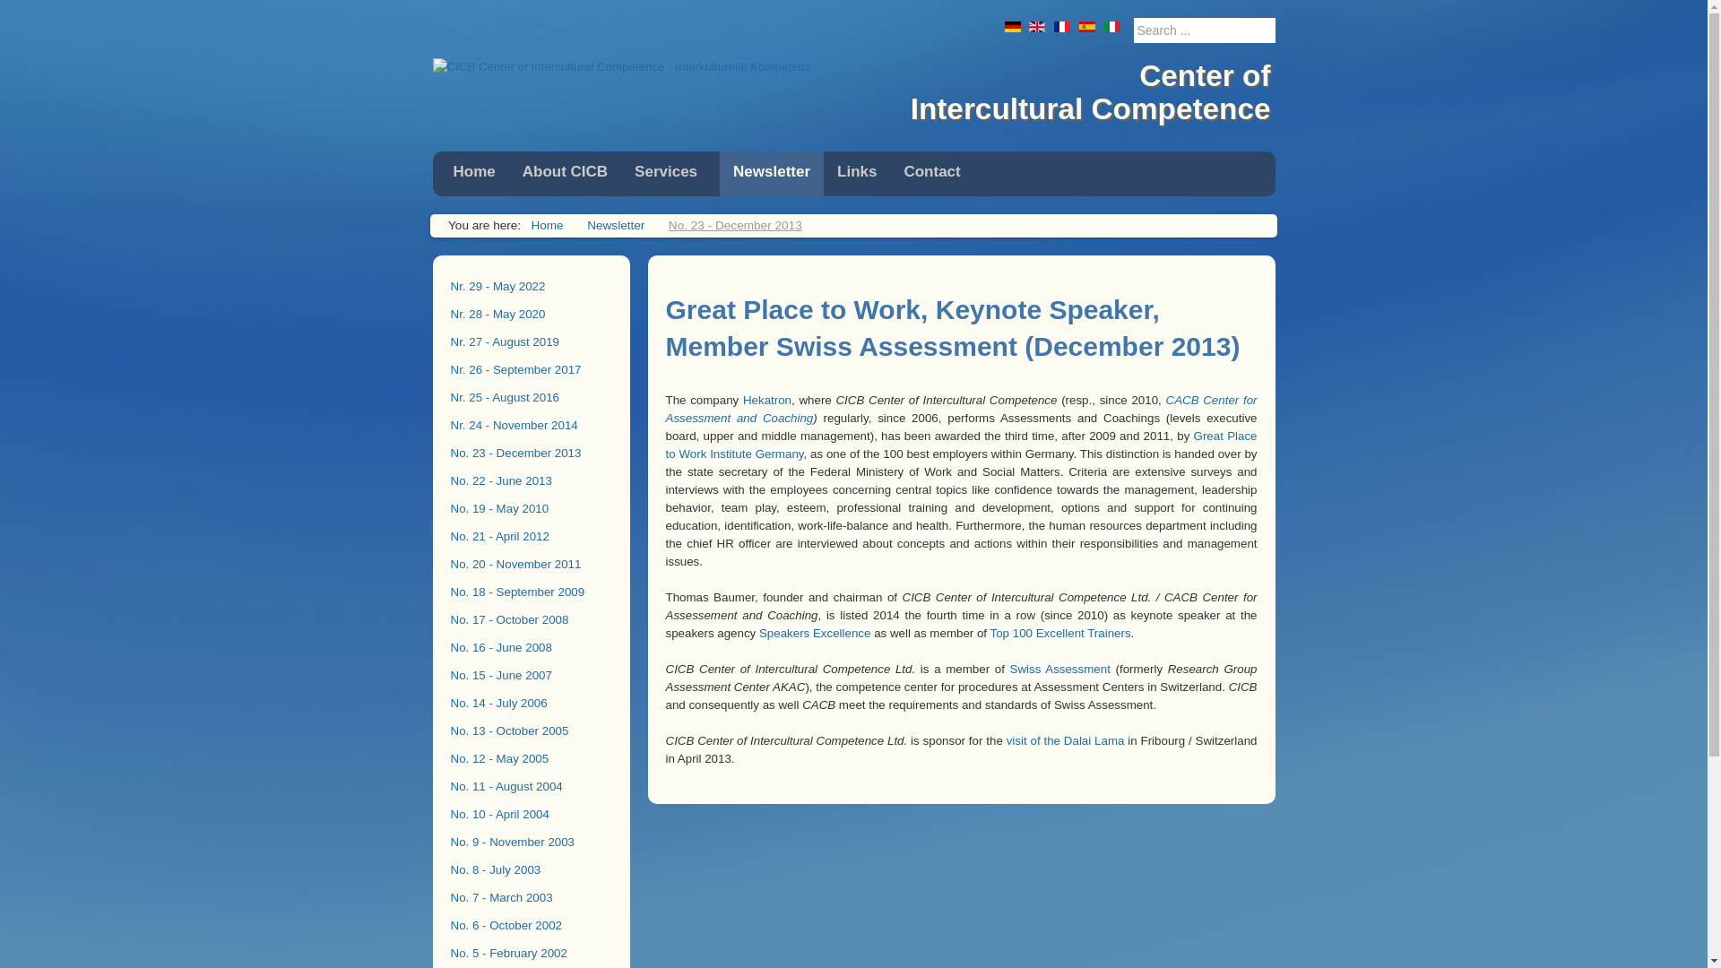 This screenshot has width=1721, height=968. Describe the element at coordinates (530, 287) in the screenshot. I see `Nr. 29 - May 2022` at that location.